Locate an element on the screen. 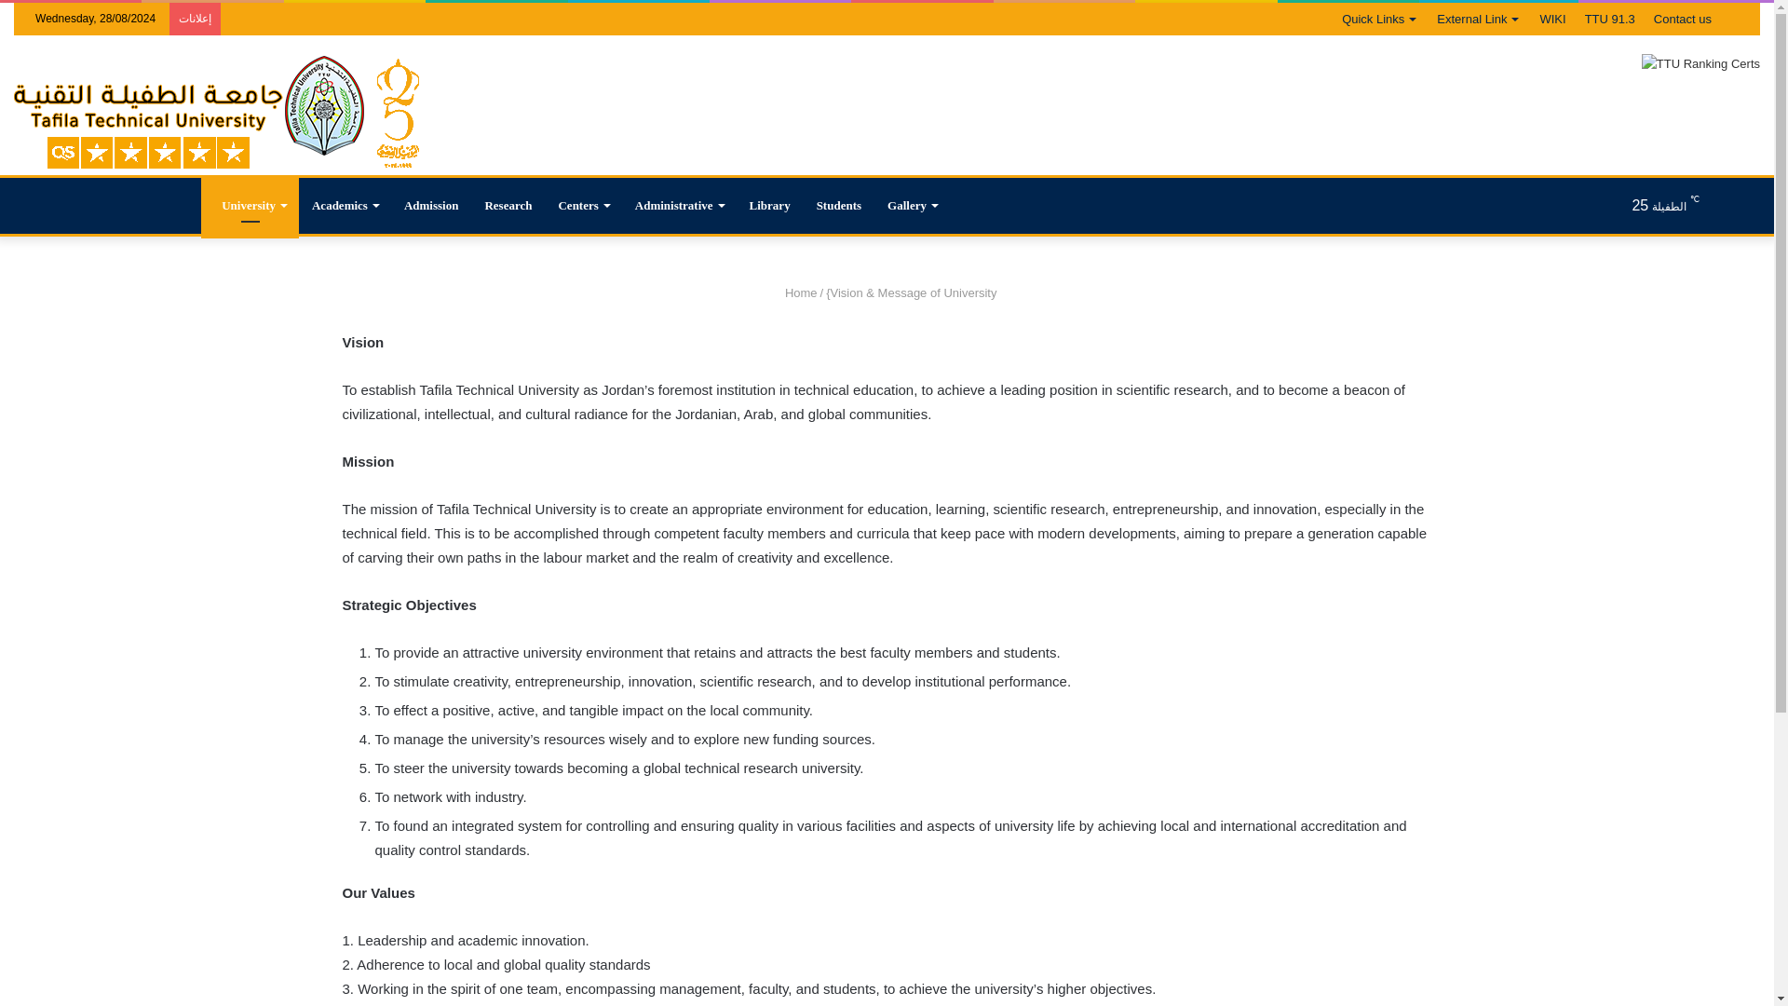 Image resolution: width=1788 pixels, height=1006 pixels. University is located at coordinates (250, 205).